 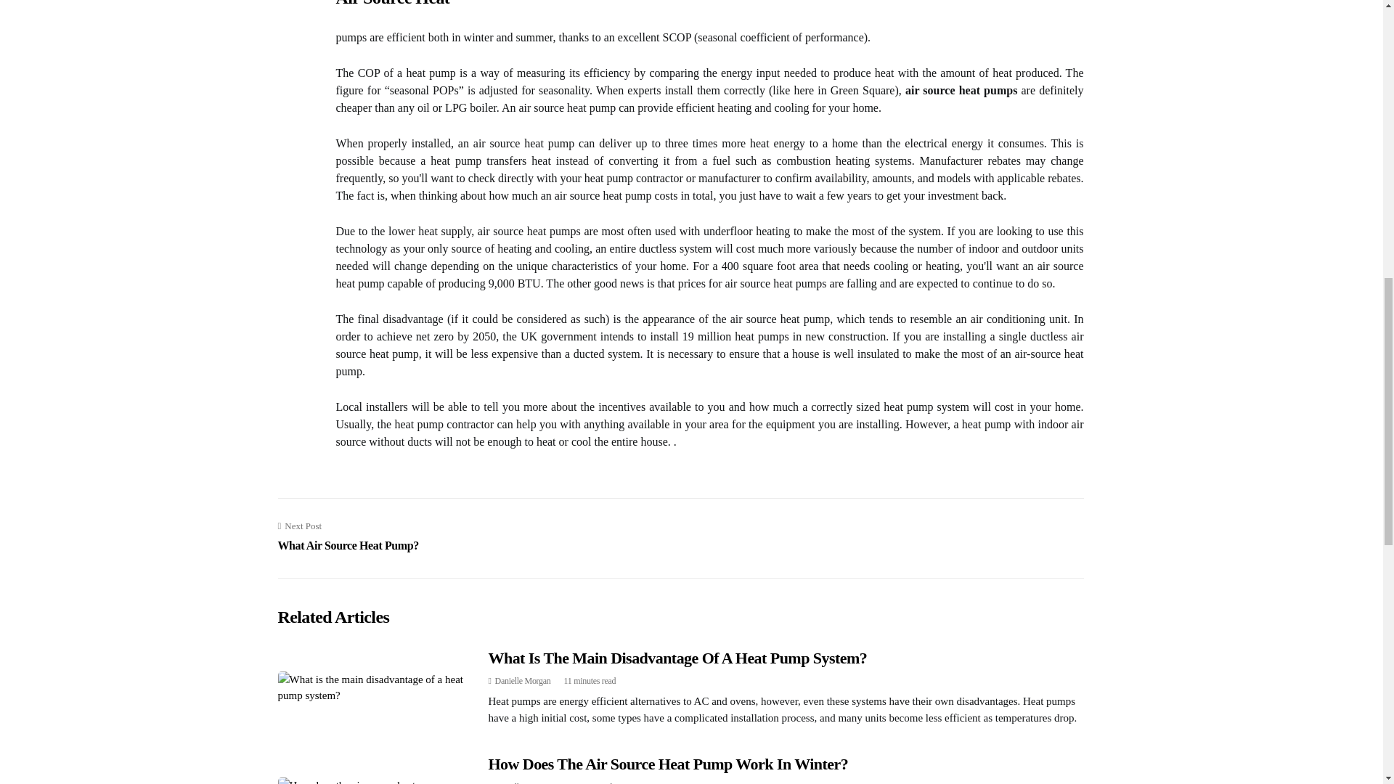 What do you see at coordinates (523, 681) in the screenshot?
I see `Posts by Danielle Morgan` at bounding box center [523, 681].